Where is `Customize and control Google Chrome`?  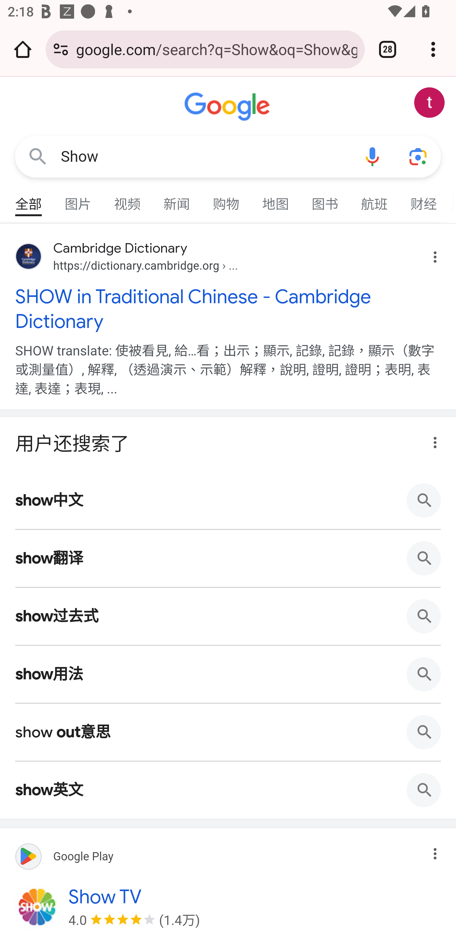 Customize and control Google Chrome is located at coordinates (433, 49).